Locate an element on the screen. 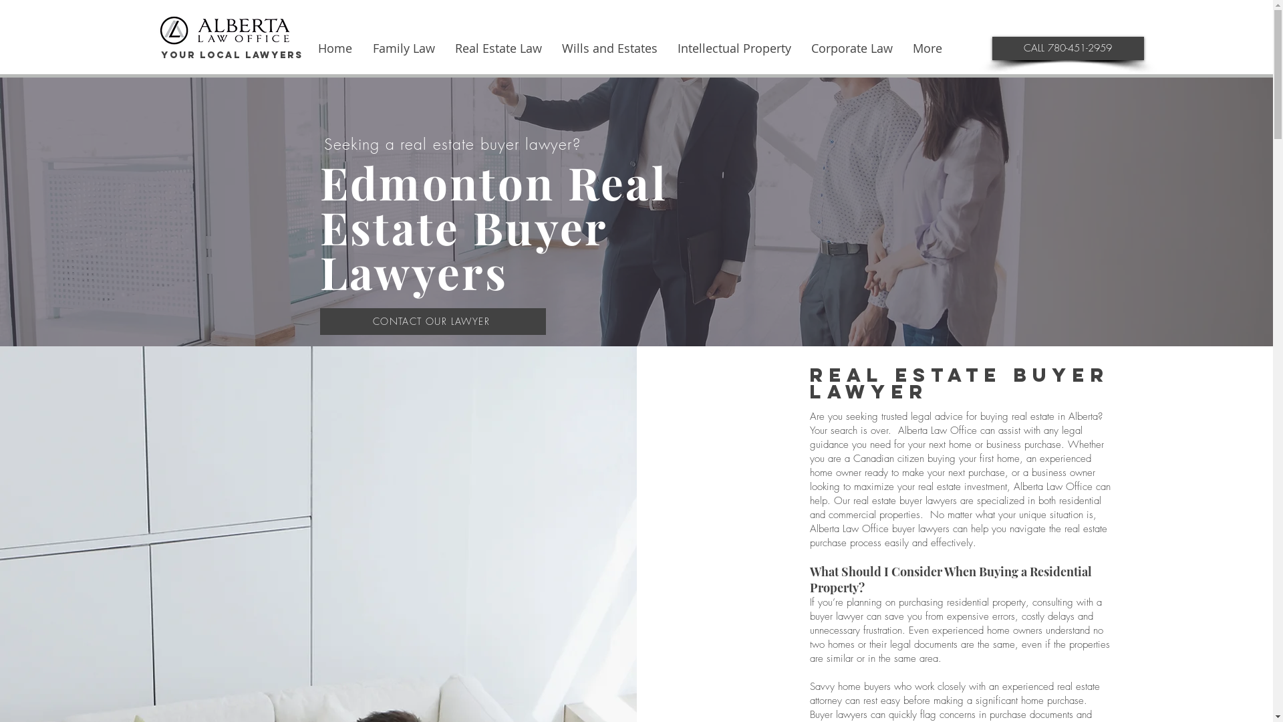 The height and width of the screenshot is (722, 1283). Wills and Estates is located at coordinates (609, 48).